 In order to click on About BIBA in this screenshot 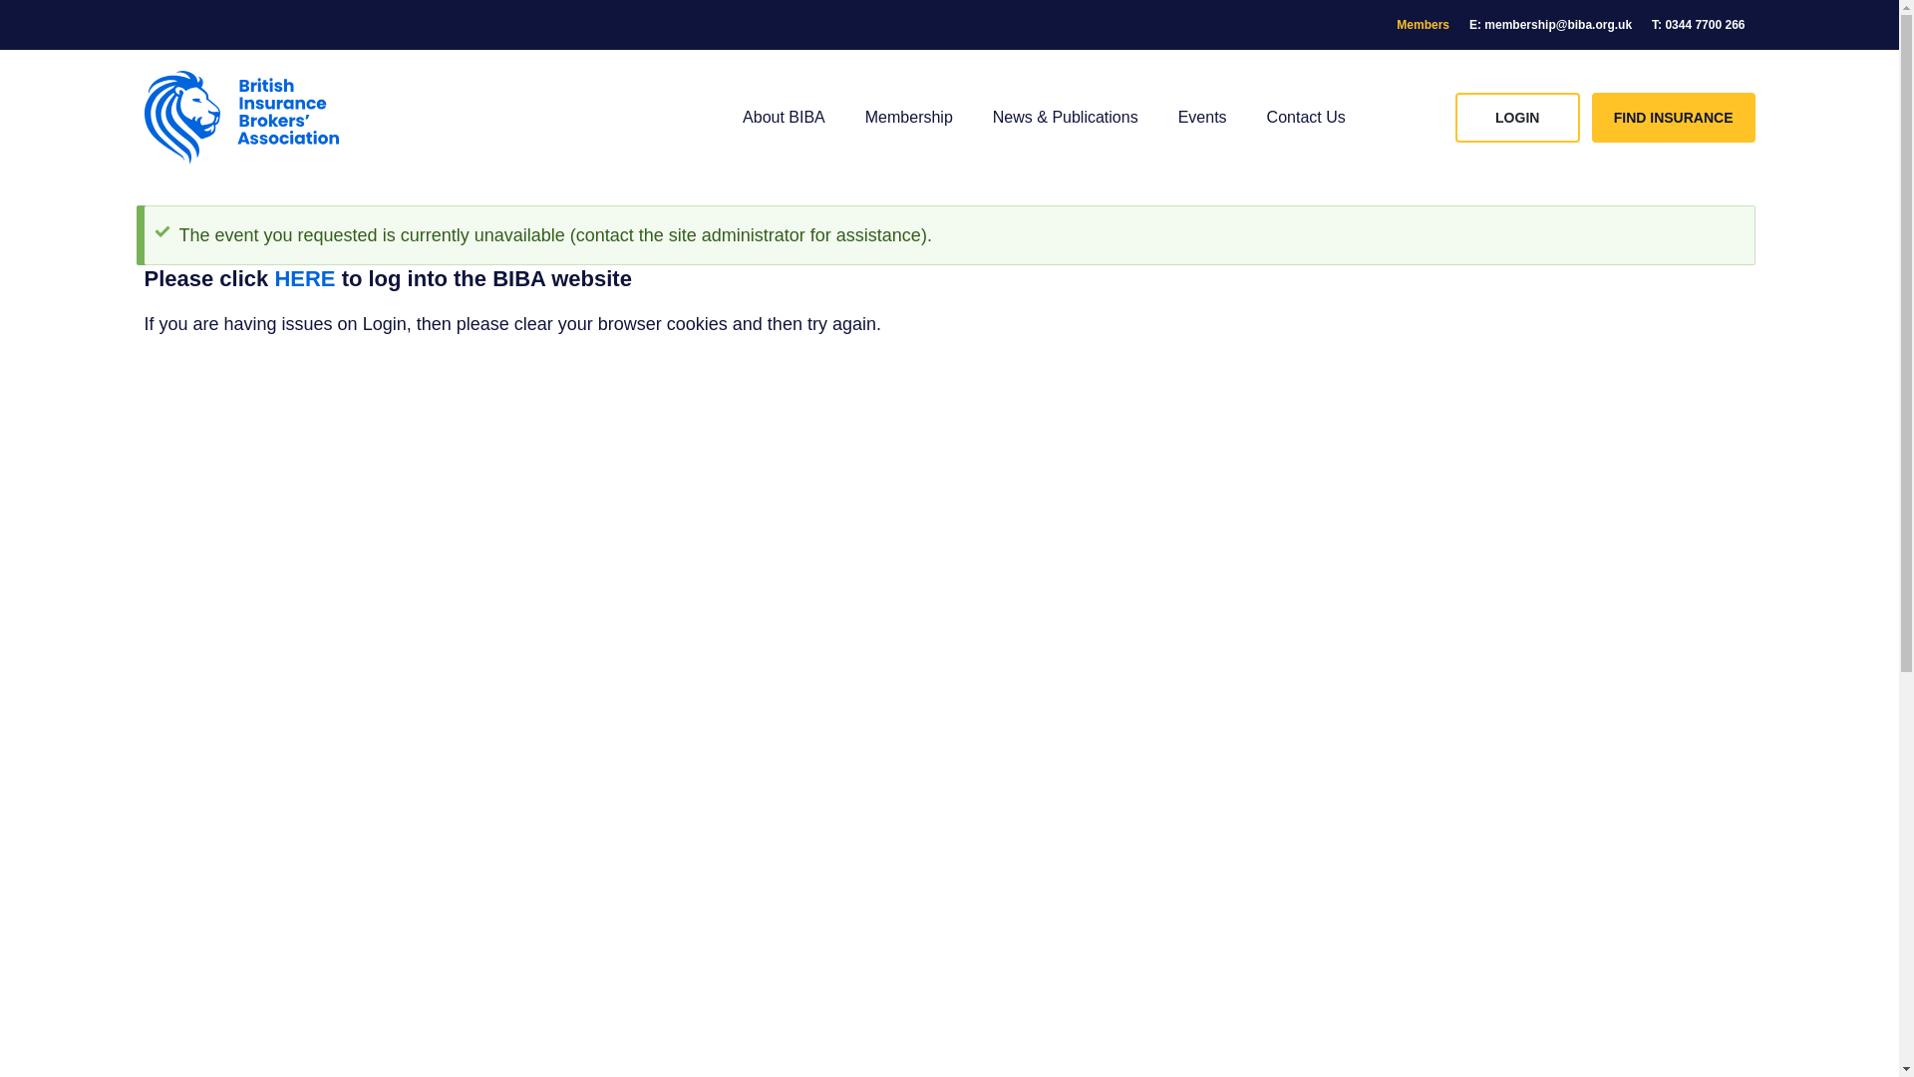, I will do `click(784, 117)`.